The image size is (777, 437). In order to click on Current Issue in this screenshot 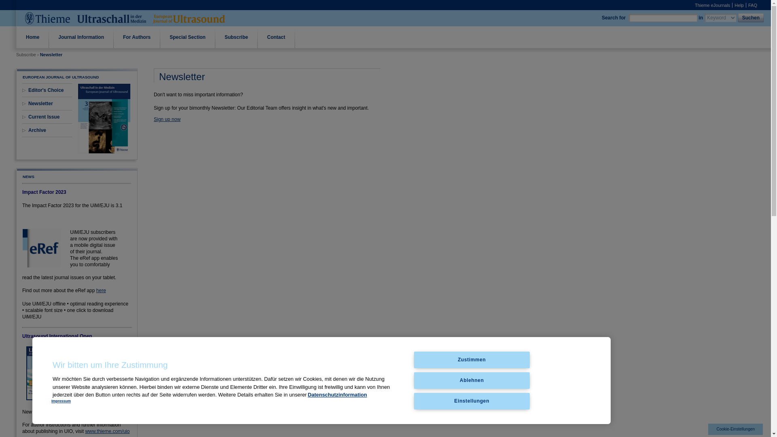, I will do `click(44, 117)`.